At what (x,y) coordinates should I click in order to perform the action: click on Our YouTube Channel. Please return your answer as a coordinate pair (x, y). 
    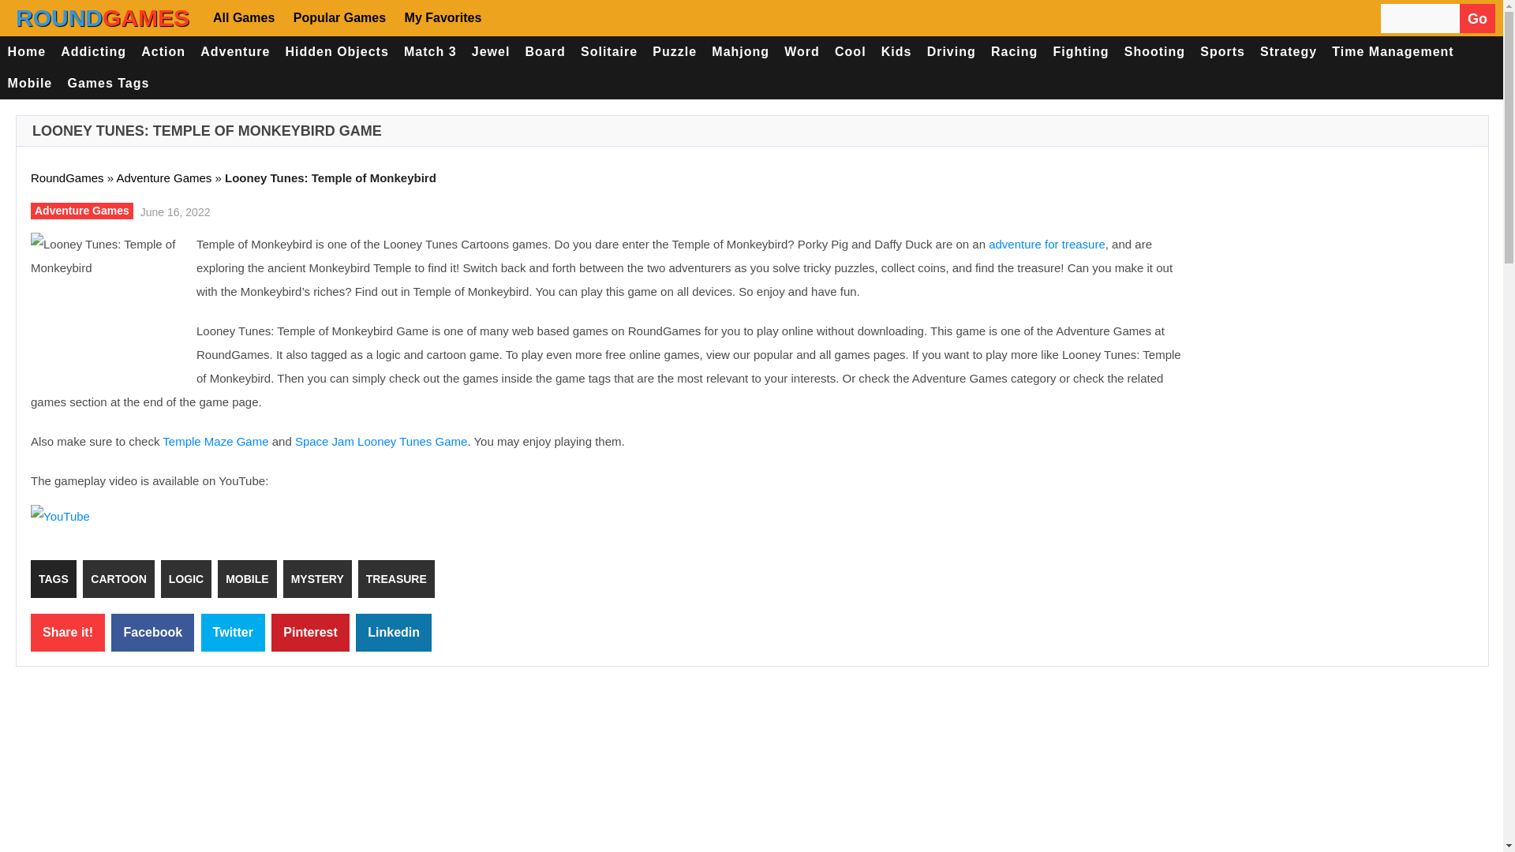
    Looking at the image, I should click on (606, 18).